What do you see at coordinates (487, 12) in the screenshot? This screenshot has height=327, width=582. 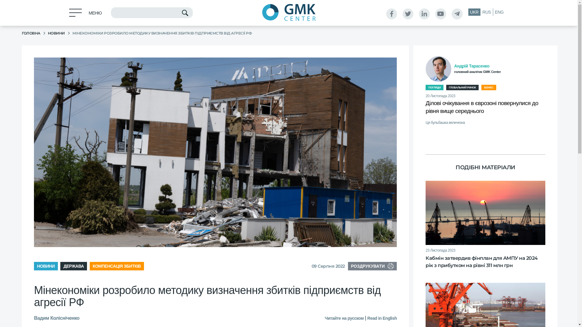 I see `RUS` at bounding box center [487, 12].